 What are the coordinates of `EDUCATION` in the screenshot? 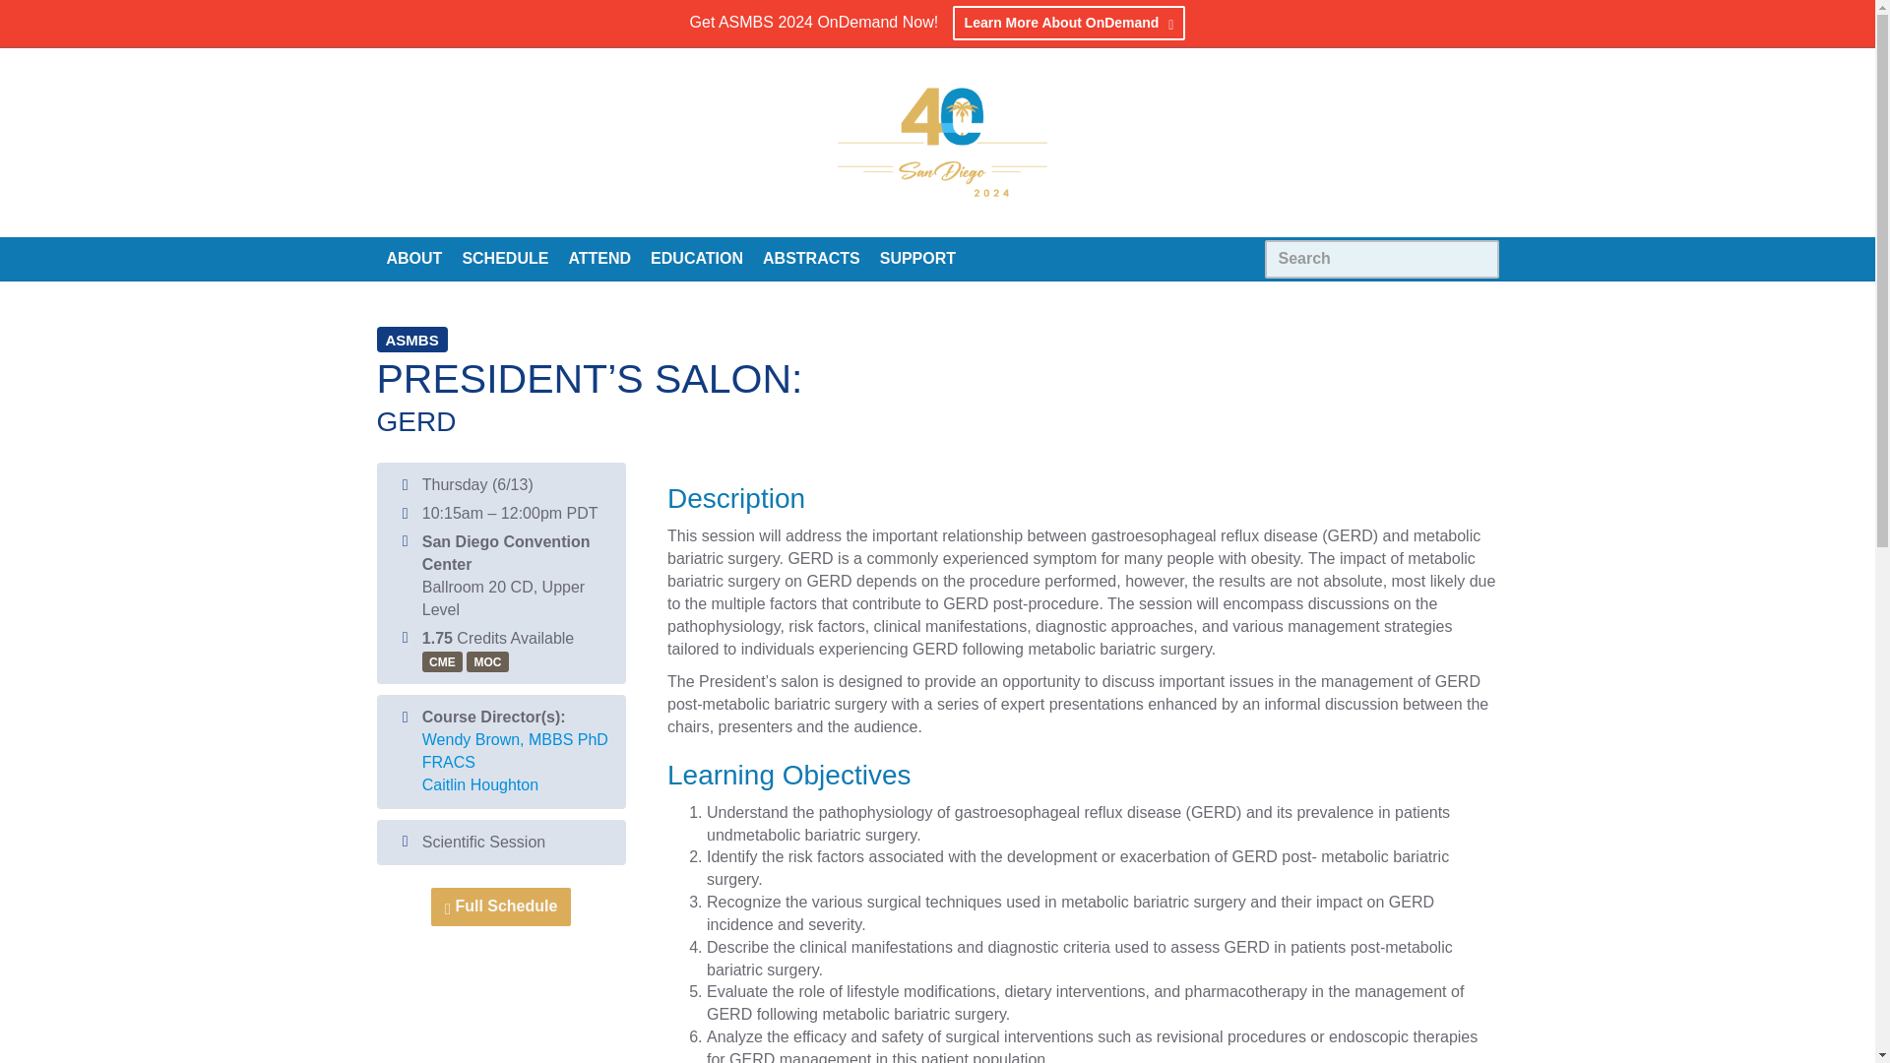 It's located at (696, 257).